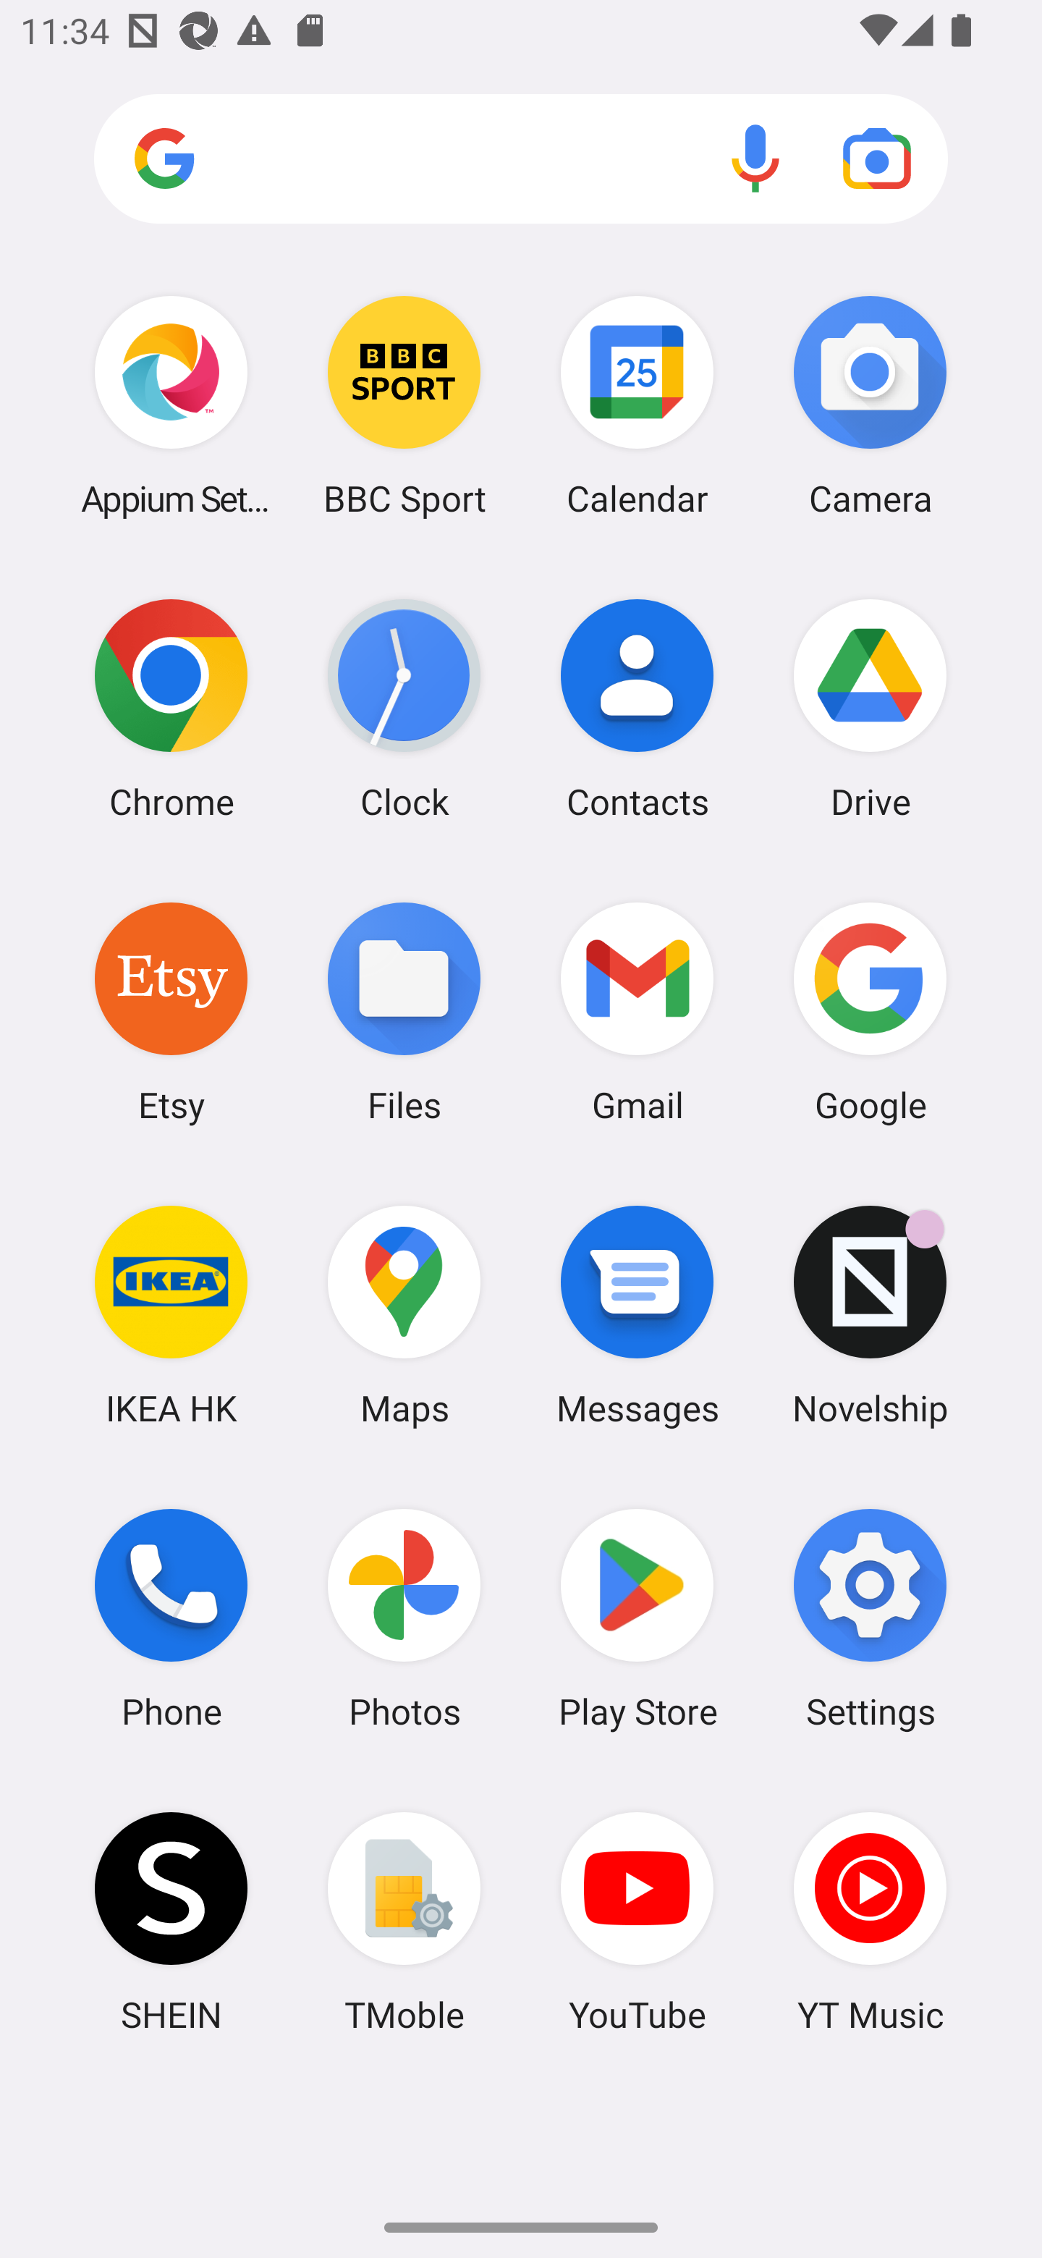  Describe the element at coordinates (404, 1011) in the screenshot. I see `Files` at that location.